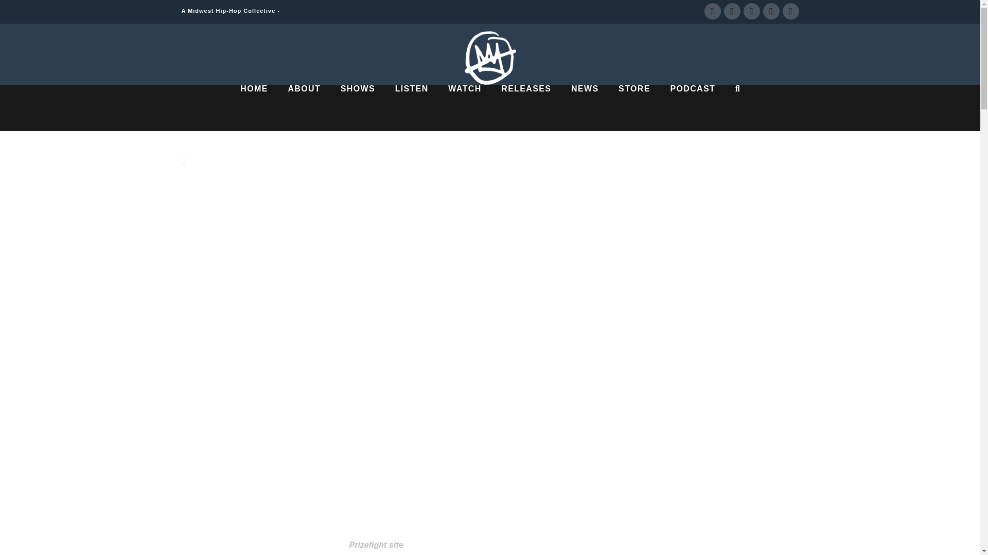 This screenshot has width=988, height=555. What do you see at coordinates (790, 11) in the screenshot?
I see `SoundCloud` at bounding box center [790, 11].